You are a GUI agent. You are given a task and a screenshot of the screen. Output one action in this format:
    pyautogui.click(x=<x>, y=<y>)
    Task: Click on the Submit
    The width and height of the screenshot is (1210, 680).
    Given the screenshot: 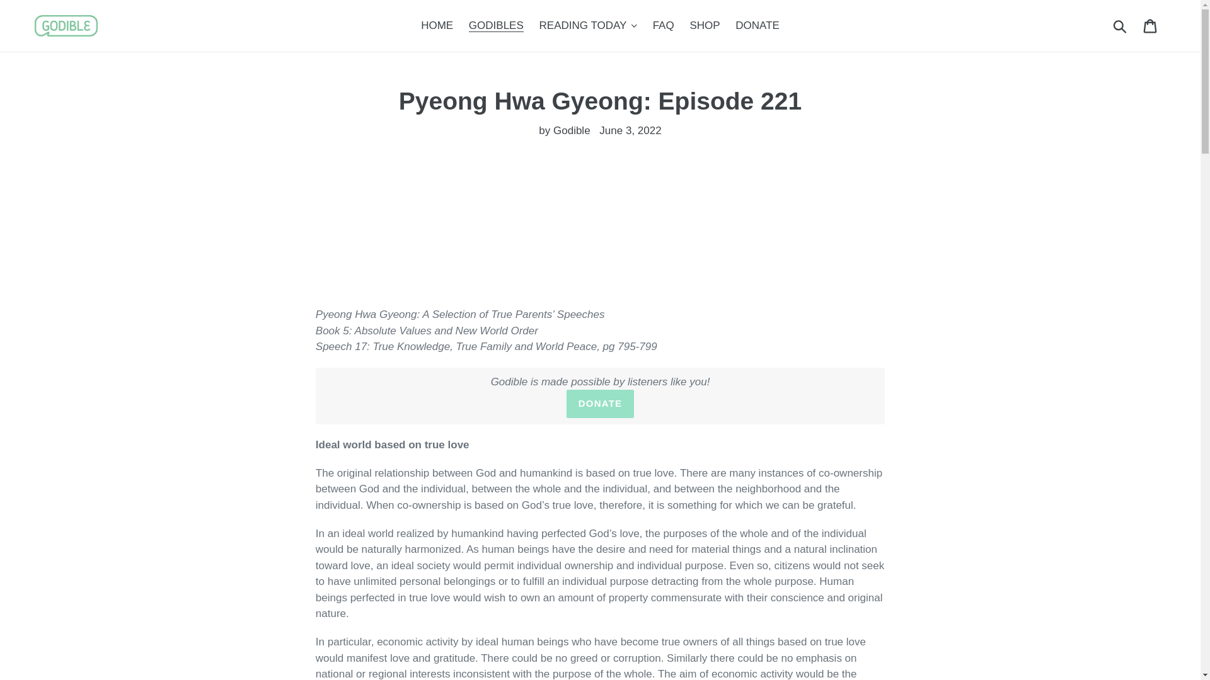 What is the action you would take?
    pyautogui.click(x=1121, y=25)
    